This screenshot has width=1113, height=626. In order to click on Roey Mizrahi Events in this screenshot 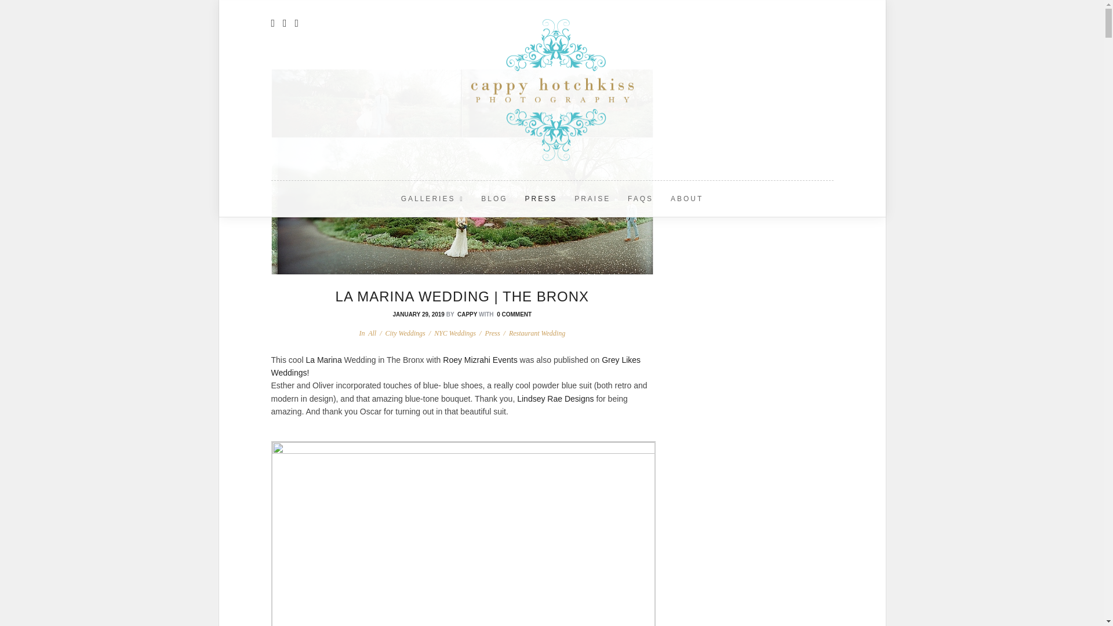, I will do `click(480, 359)`.